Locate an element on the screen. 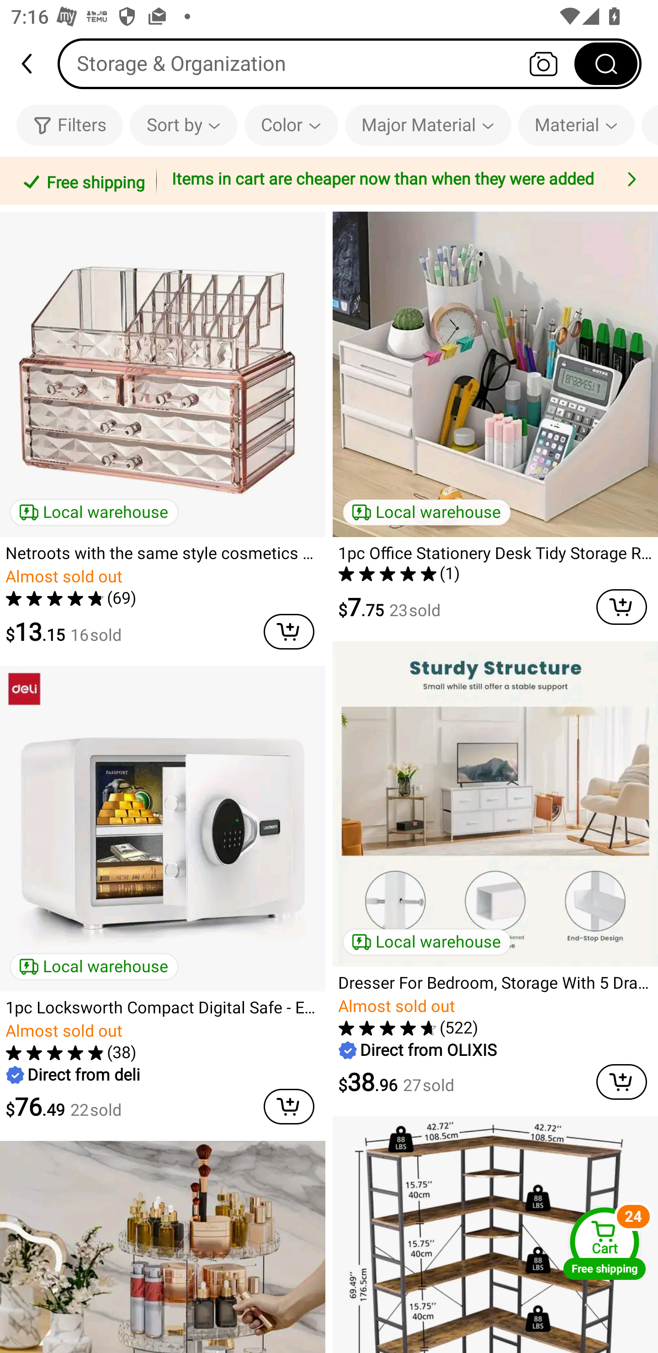 This screenshot has width=658, height=1353. Storage & Organization is located at coordinates (350, 63).